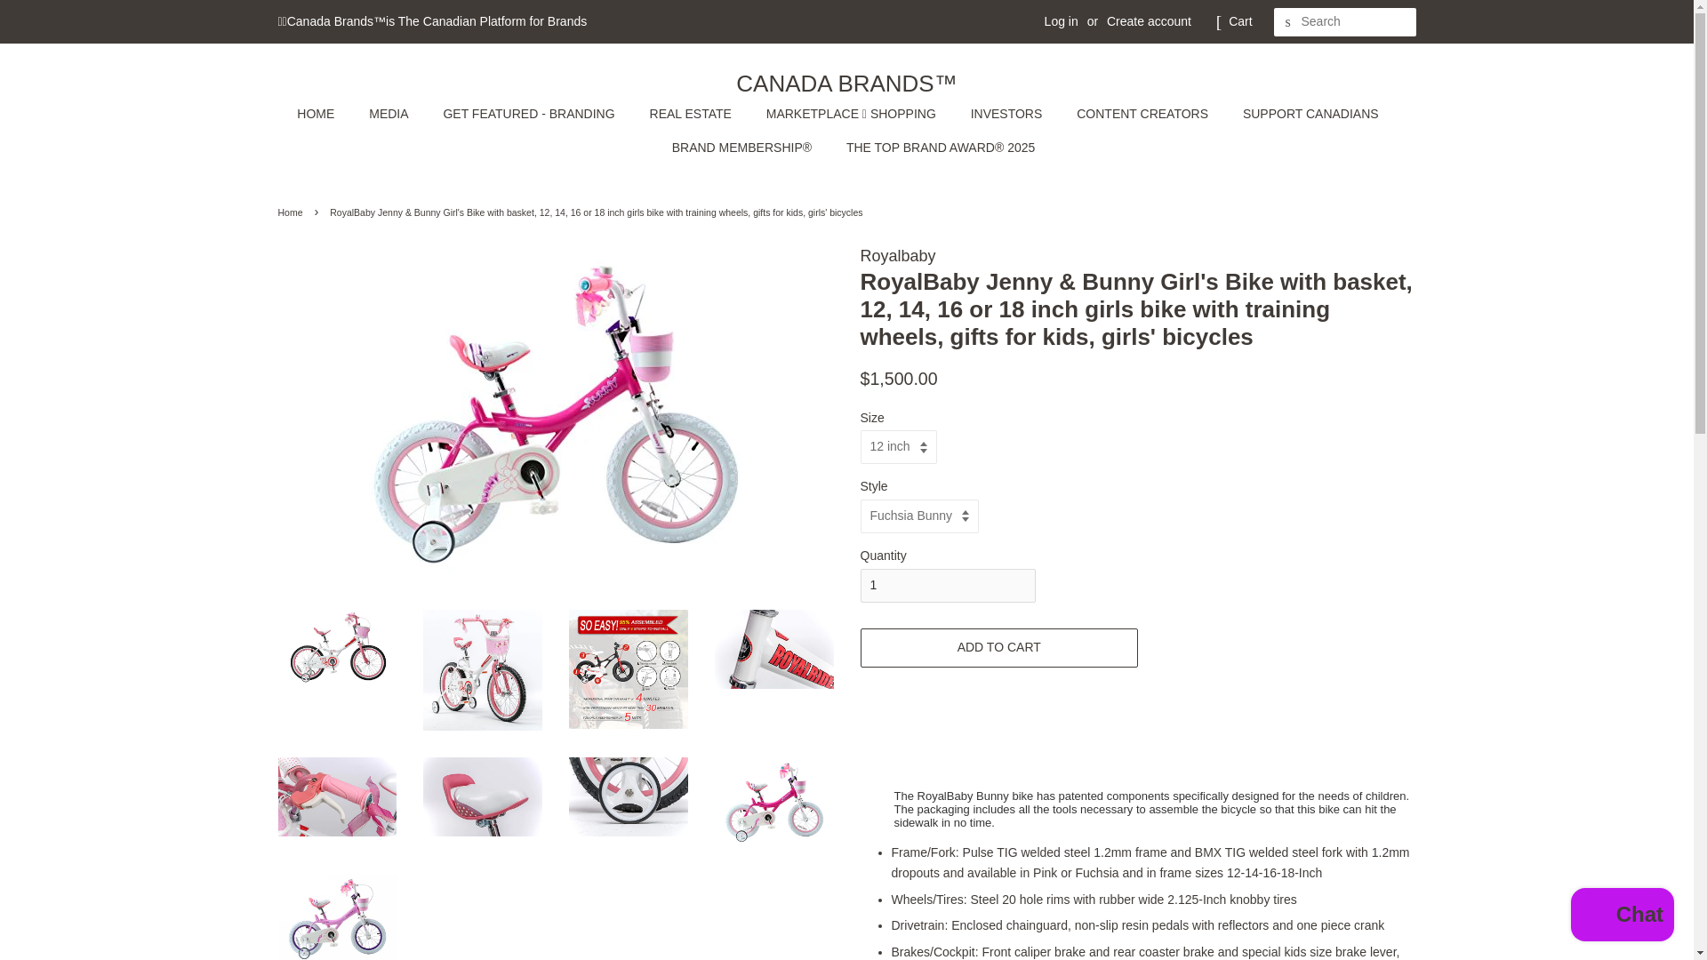  What do you see at coordinates (1239, 21) in the screenshot?
I see `Cart` at bounding box center [1239, 21].